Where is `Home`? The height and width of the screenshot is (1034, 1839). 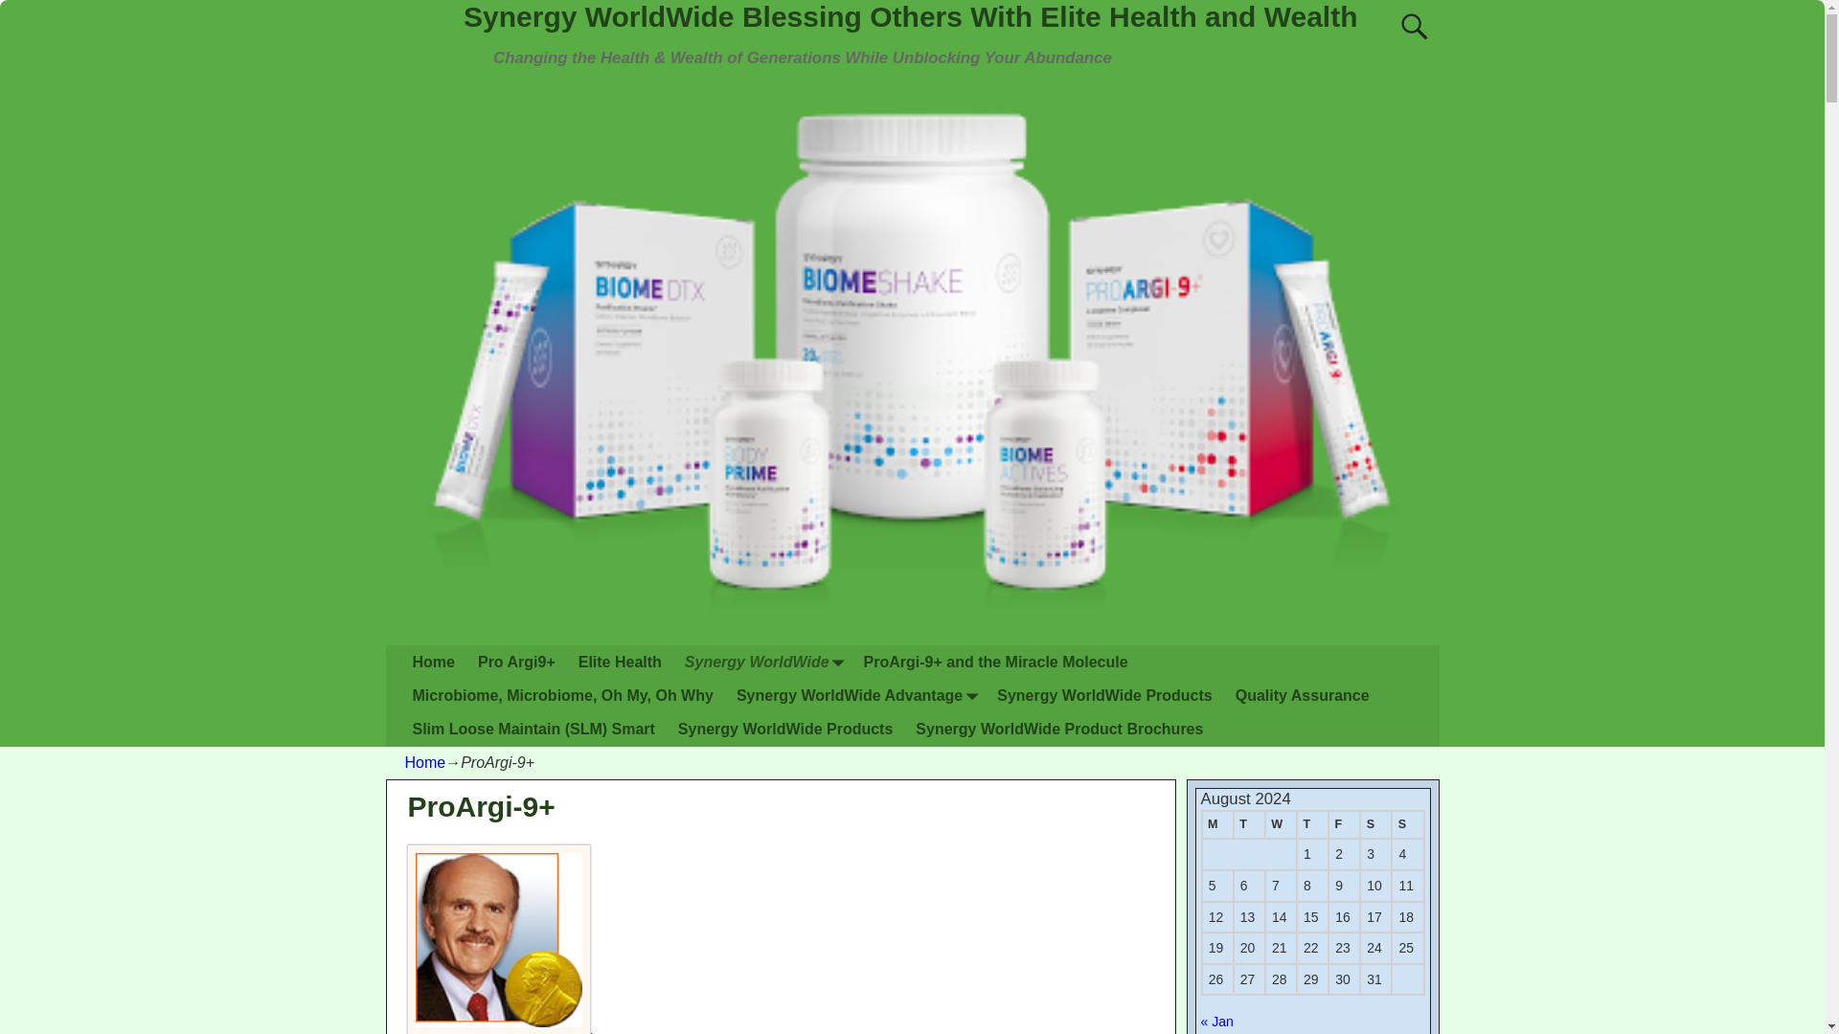 Home is located at coordinates (424, 762).